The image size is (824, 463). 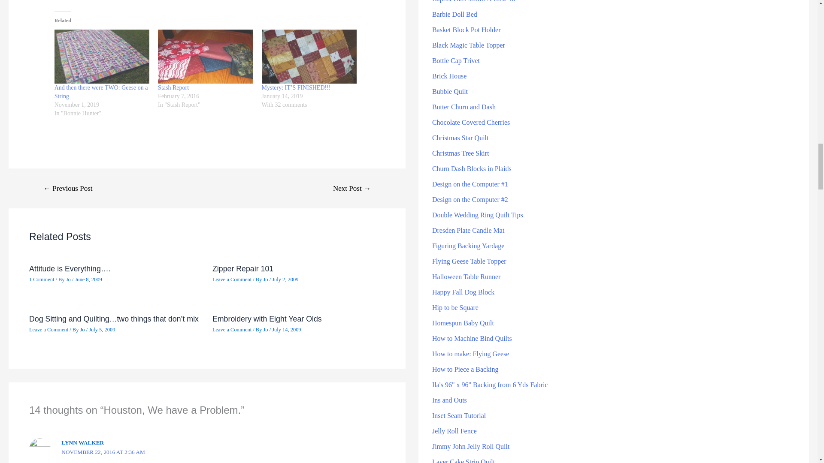 What do you see at coordinates (82, 330) in the screenshot?
I see `View all posts by Jo` at bounding box center [82, 330].